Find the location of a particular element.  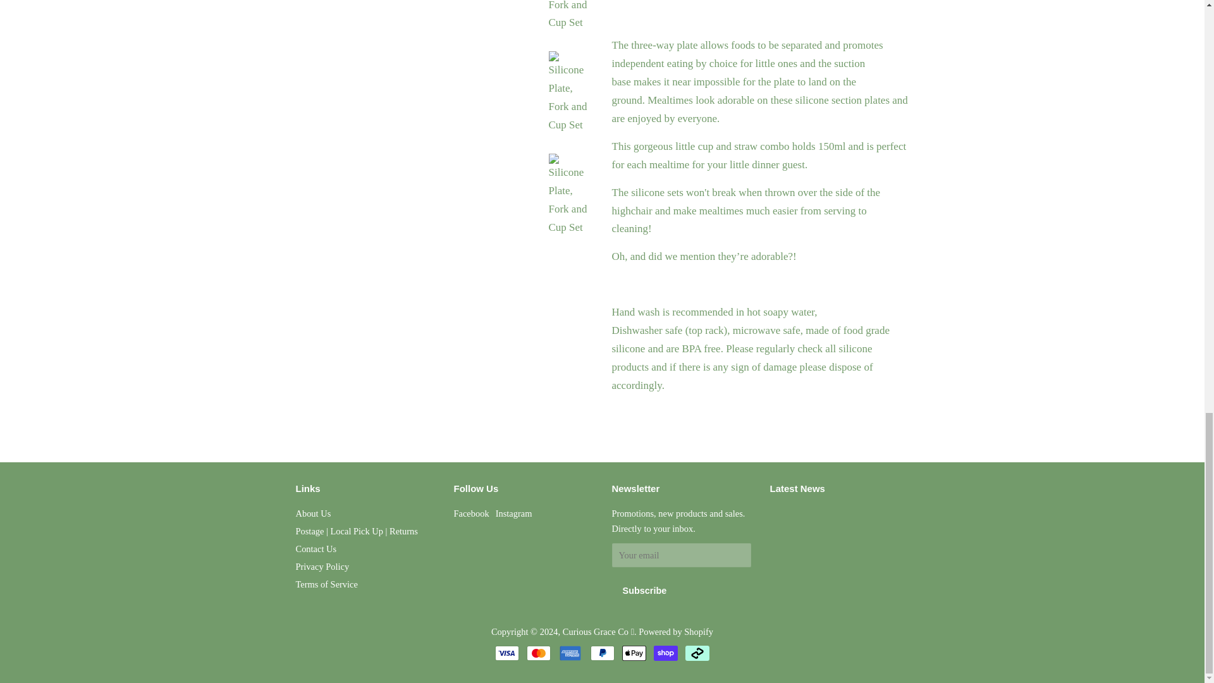

Shop Pay is located at coordinates (665, 653).